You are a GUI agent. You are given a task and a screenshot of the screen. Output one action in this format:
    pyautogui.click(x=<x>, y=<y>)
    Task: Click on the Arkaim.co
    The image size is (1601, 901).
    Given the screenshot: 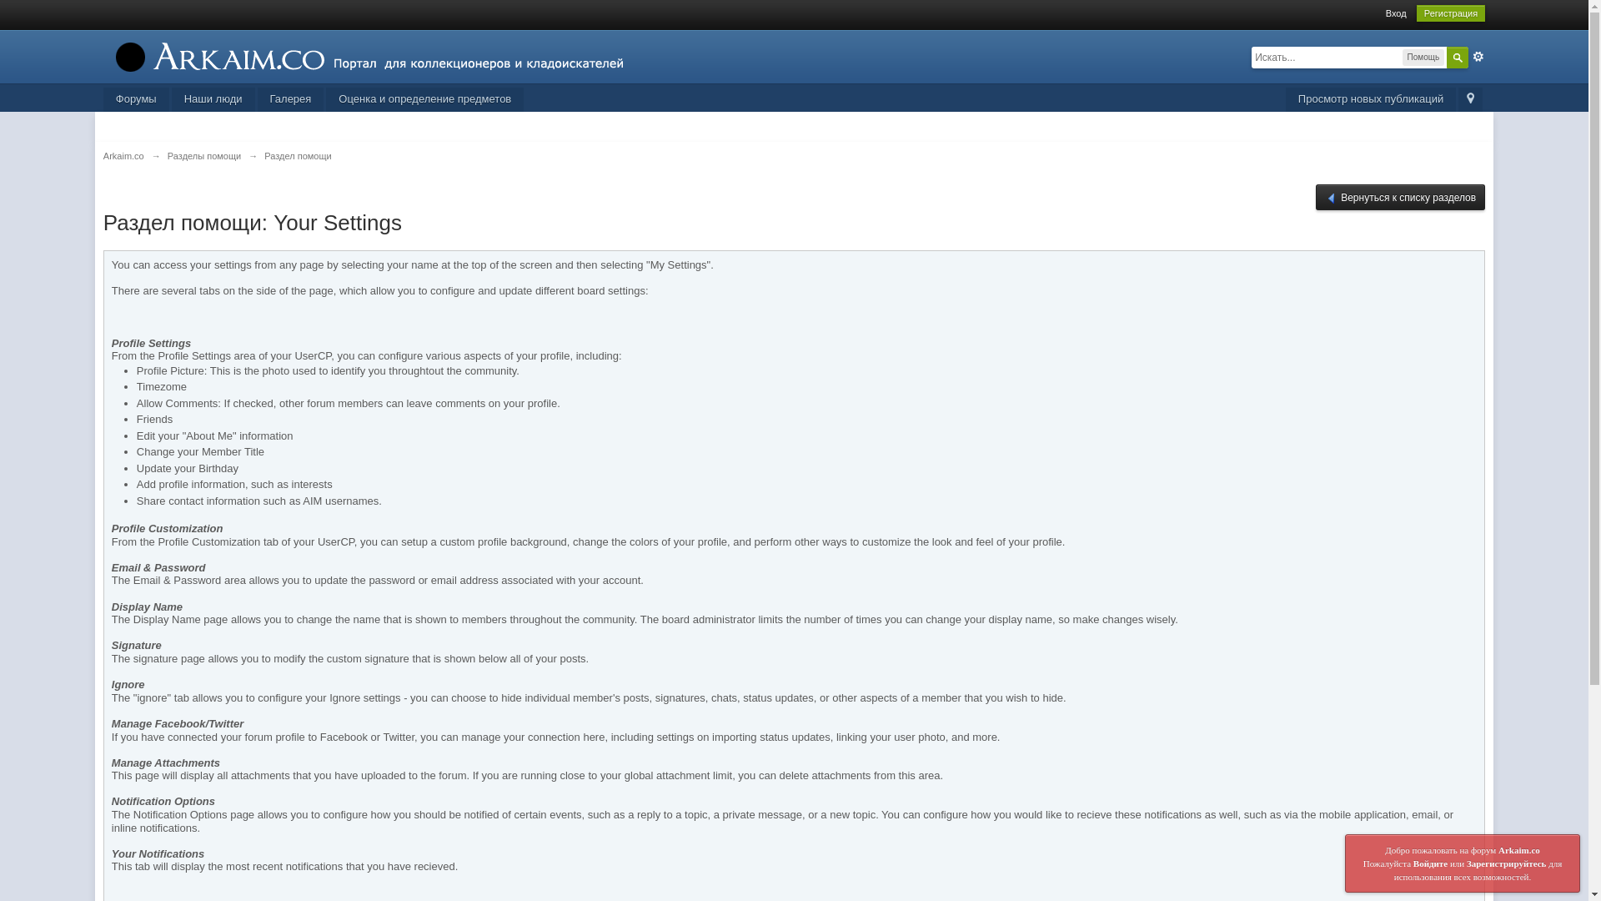 What is the action you would take?
    pyautogui.click(x=123, y=156)
    